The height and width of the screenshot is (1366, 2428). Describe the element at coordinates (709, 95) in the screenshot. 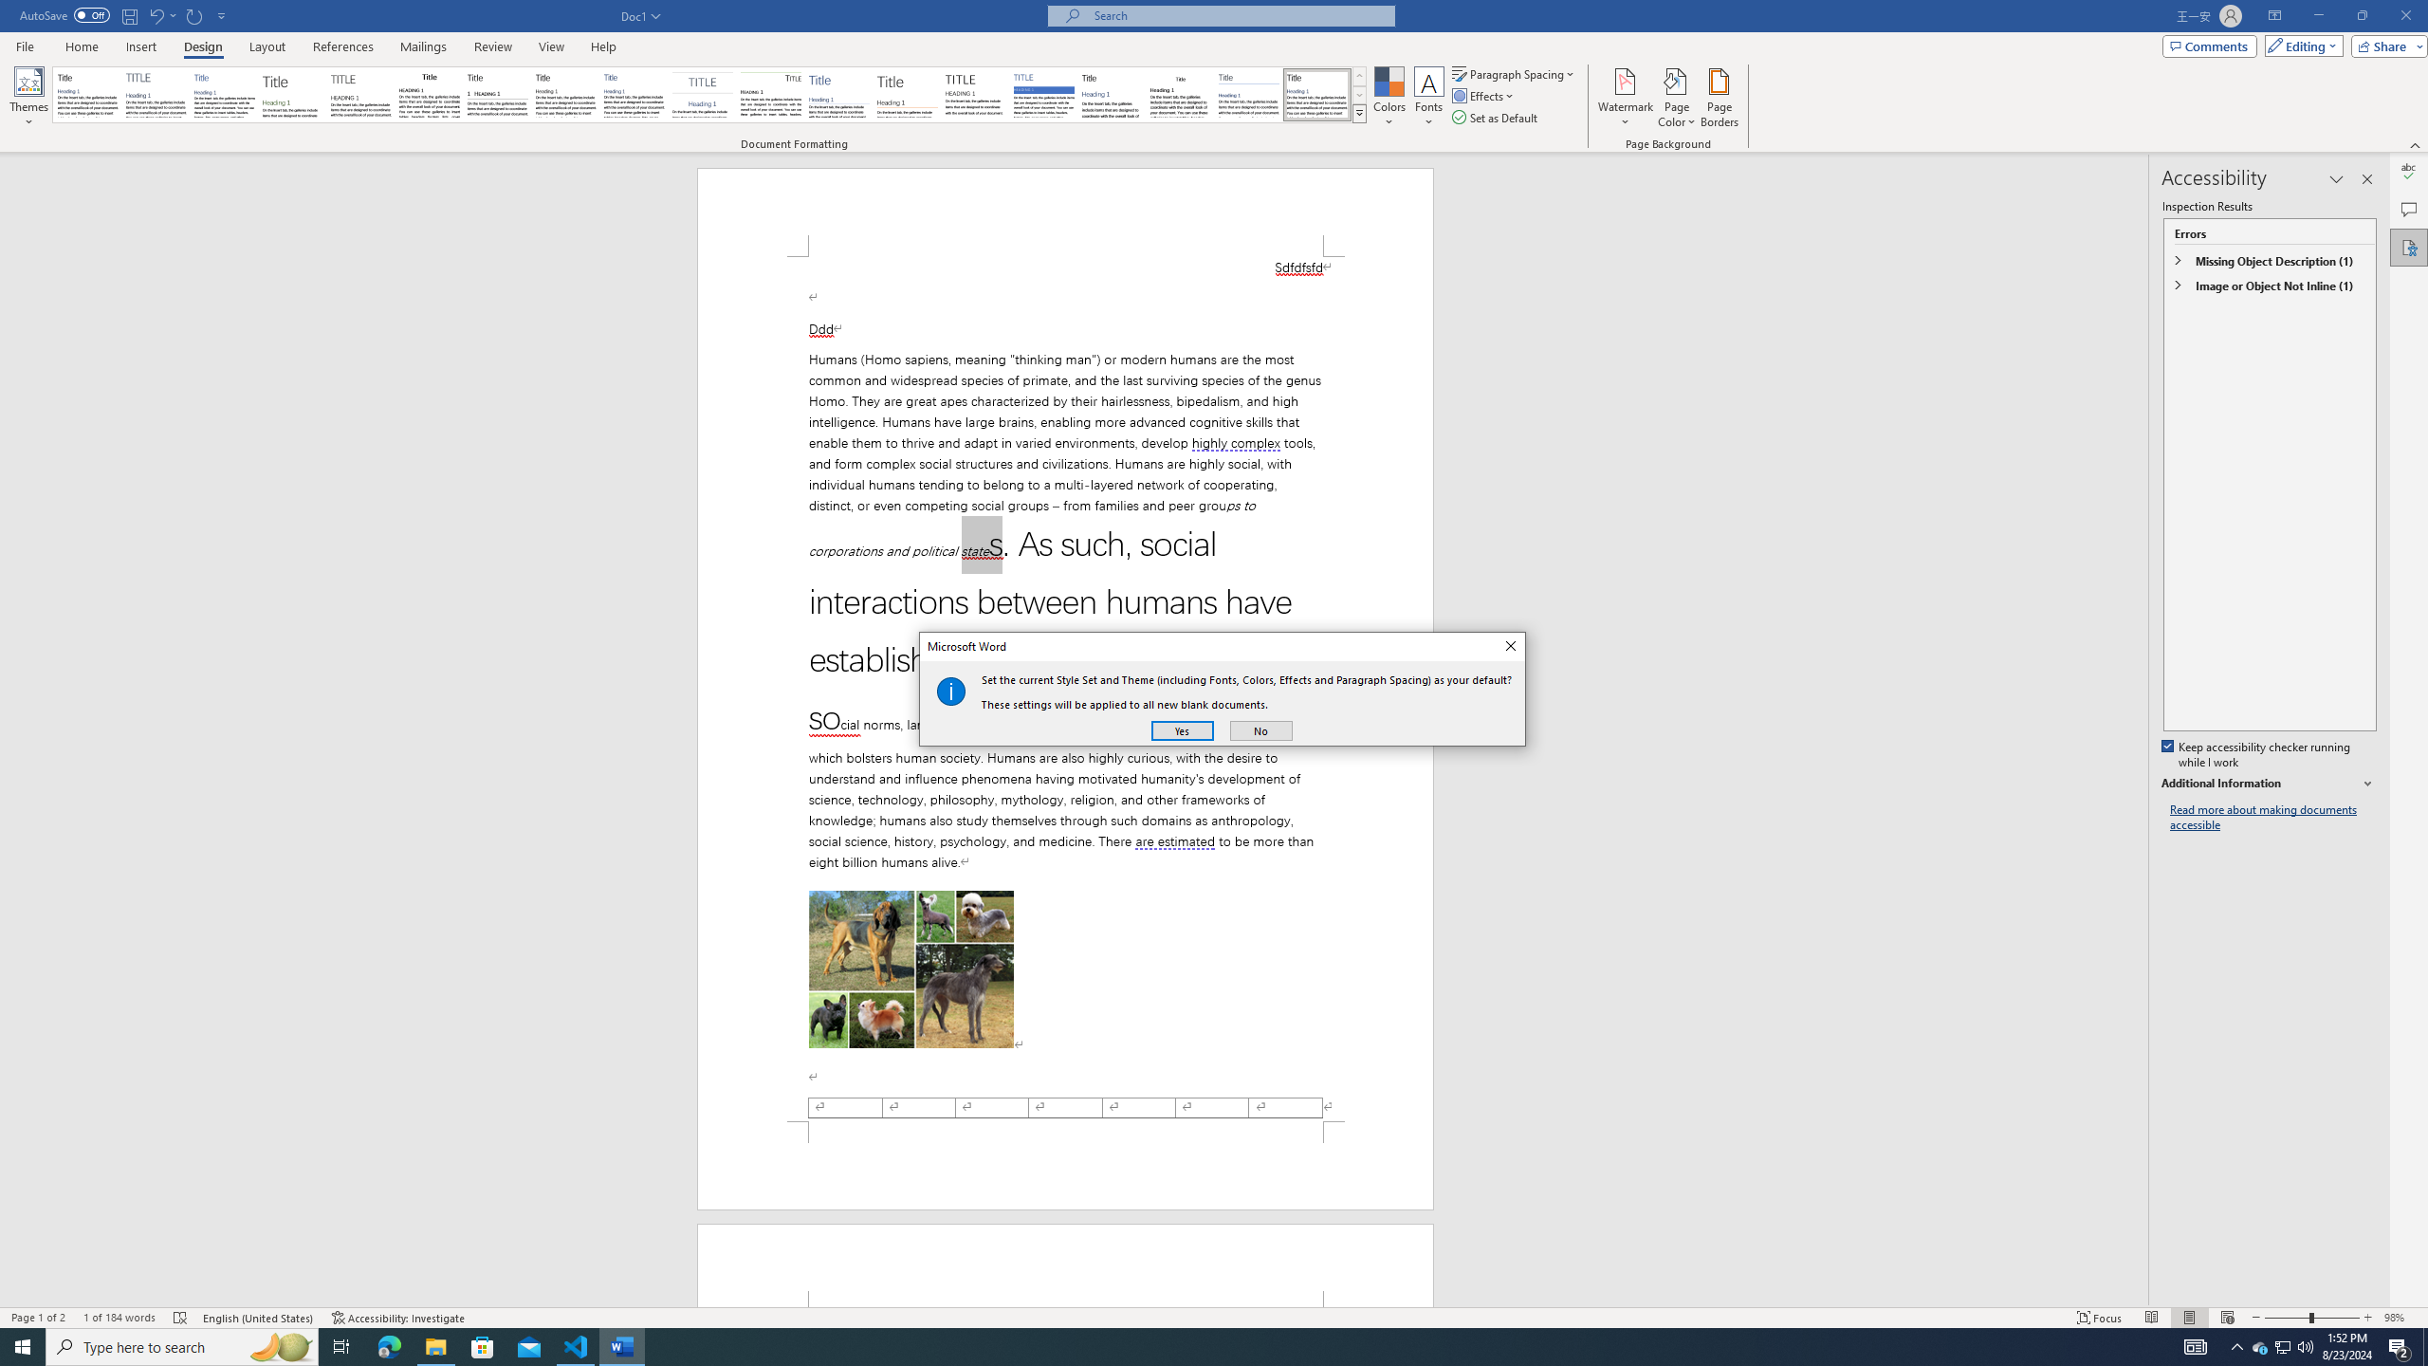

I see `AutomationID: QuickStylesSets` at that location.